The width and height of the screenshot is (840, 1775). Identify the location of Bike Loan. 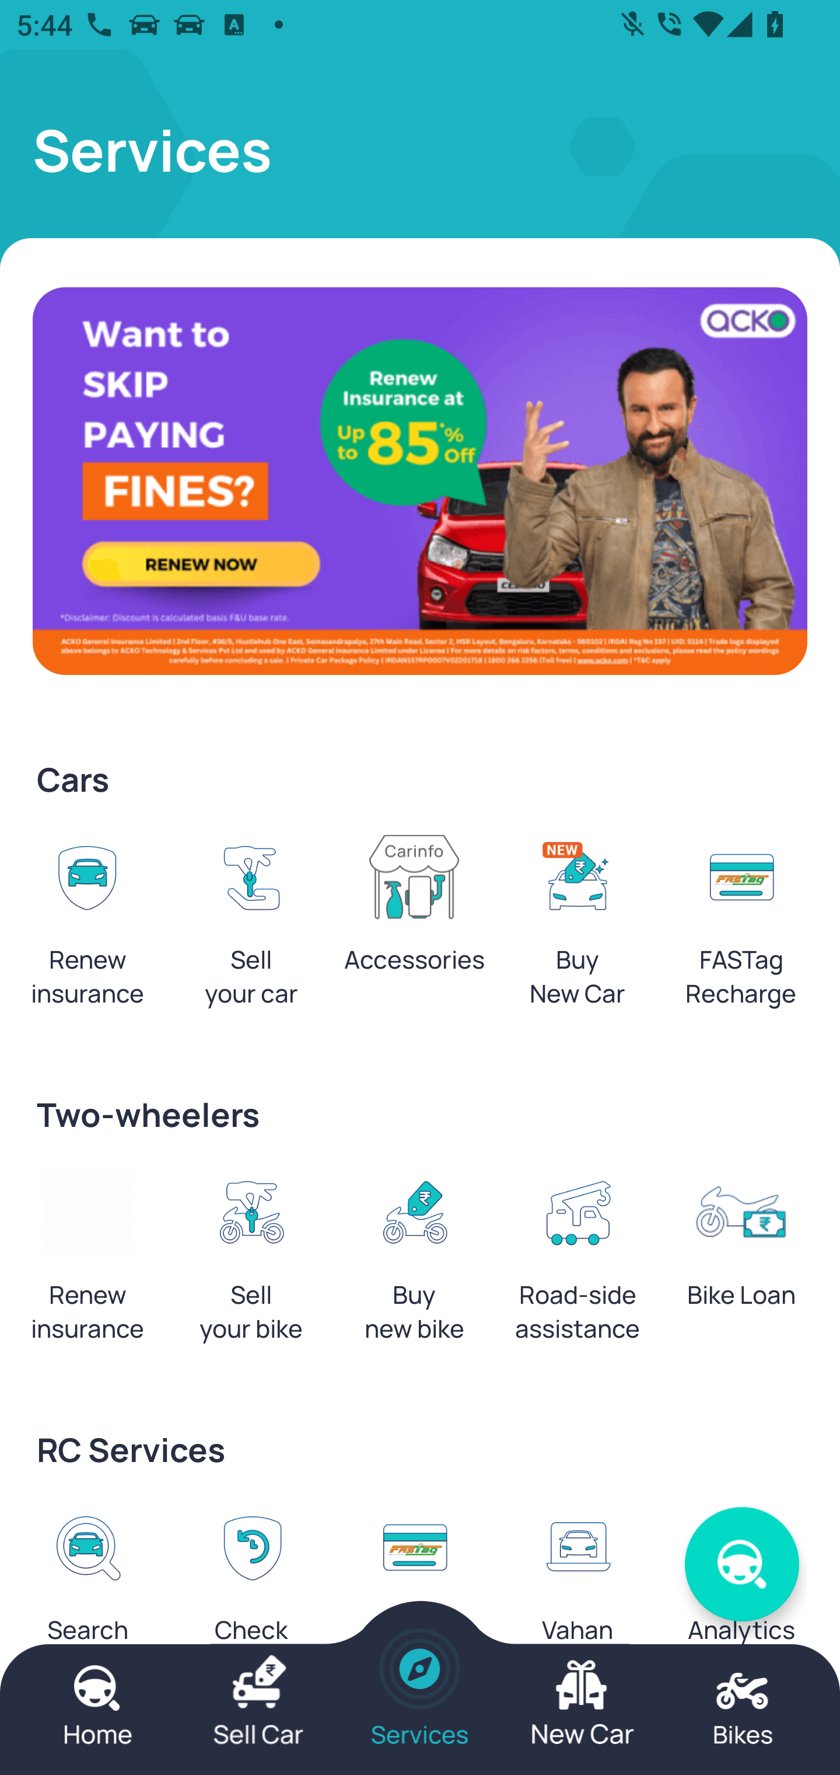
(741, 1245).